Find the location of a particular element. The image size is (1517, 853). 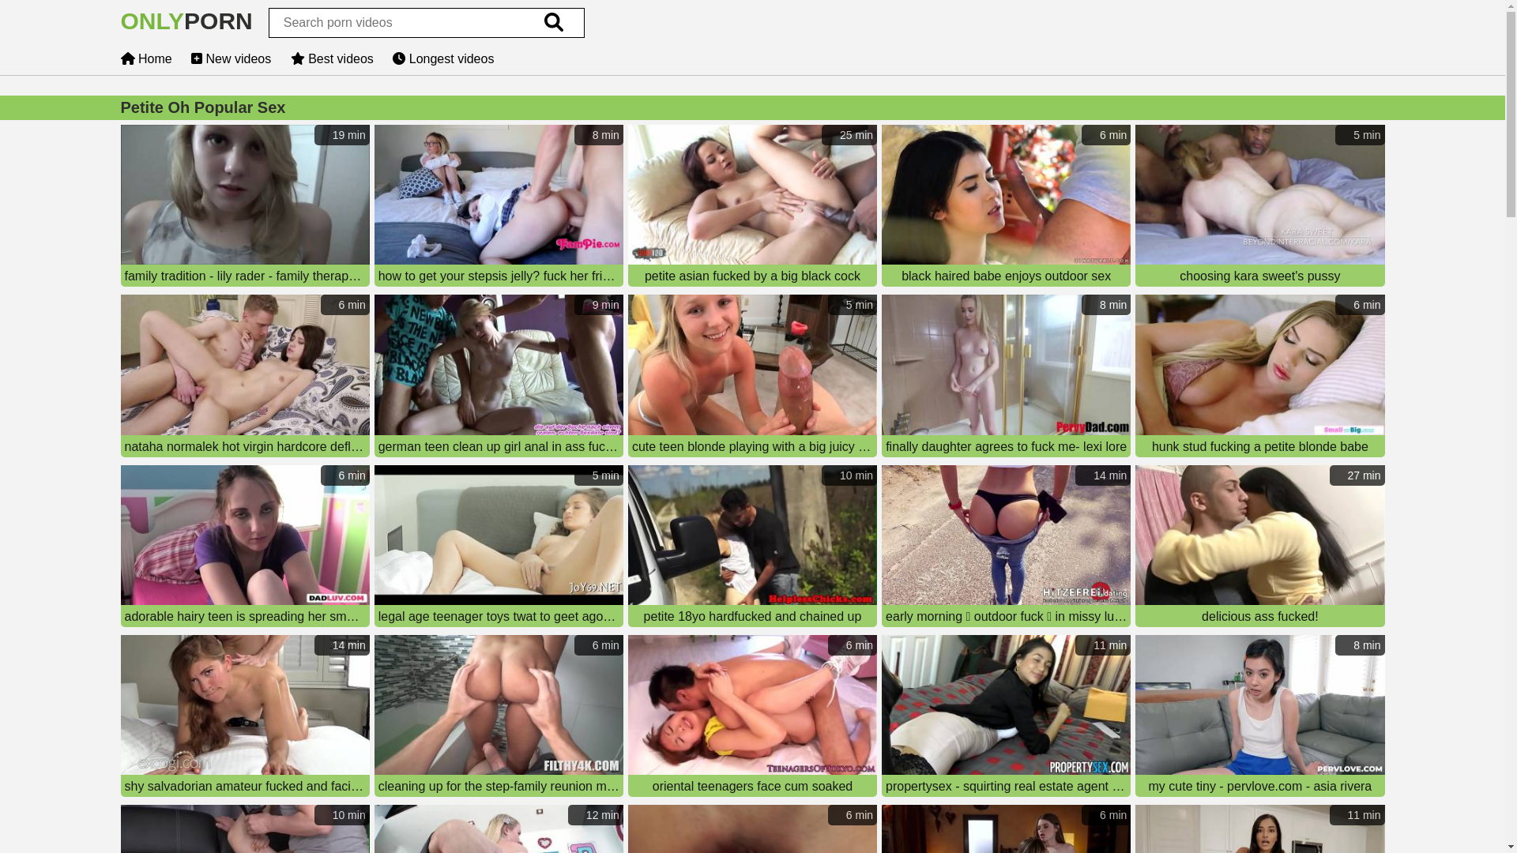

5 min
choosing kara sweet's pussy is located at coordinates (1259, 207).